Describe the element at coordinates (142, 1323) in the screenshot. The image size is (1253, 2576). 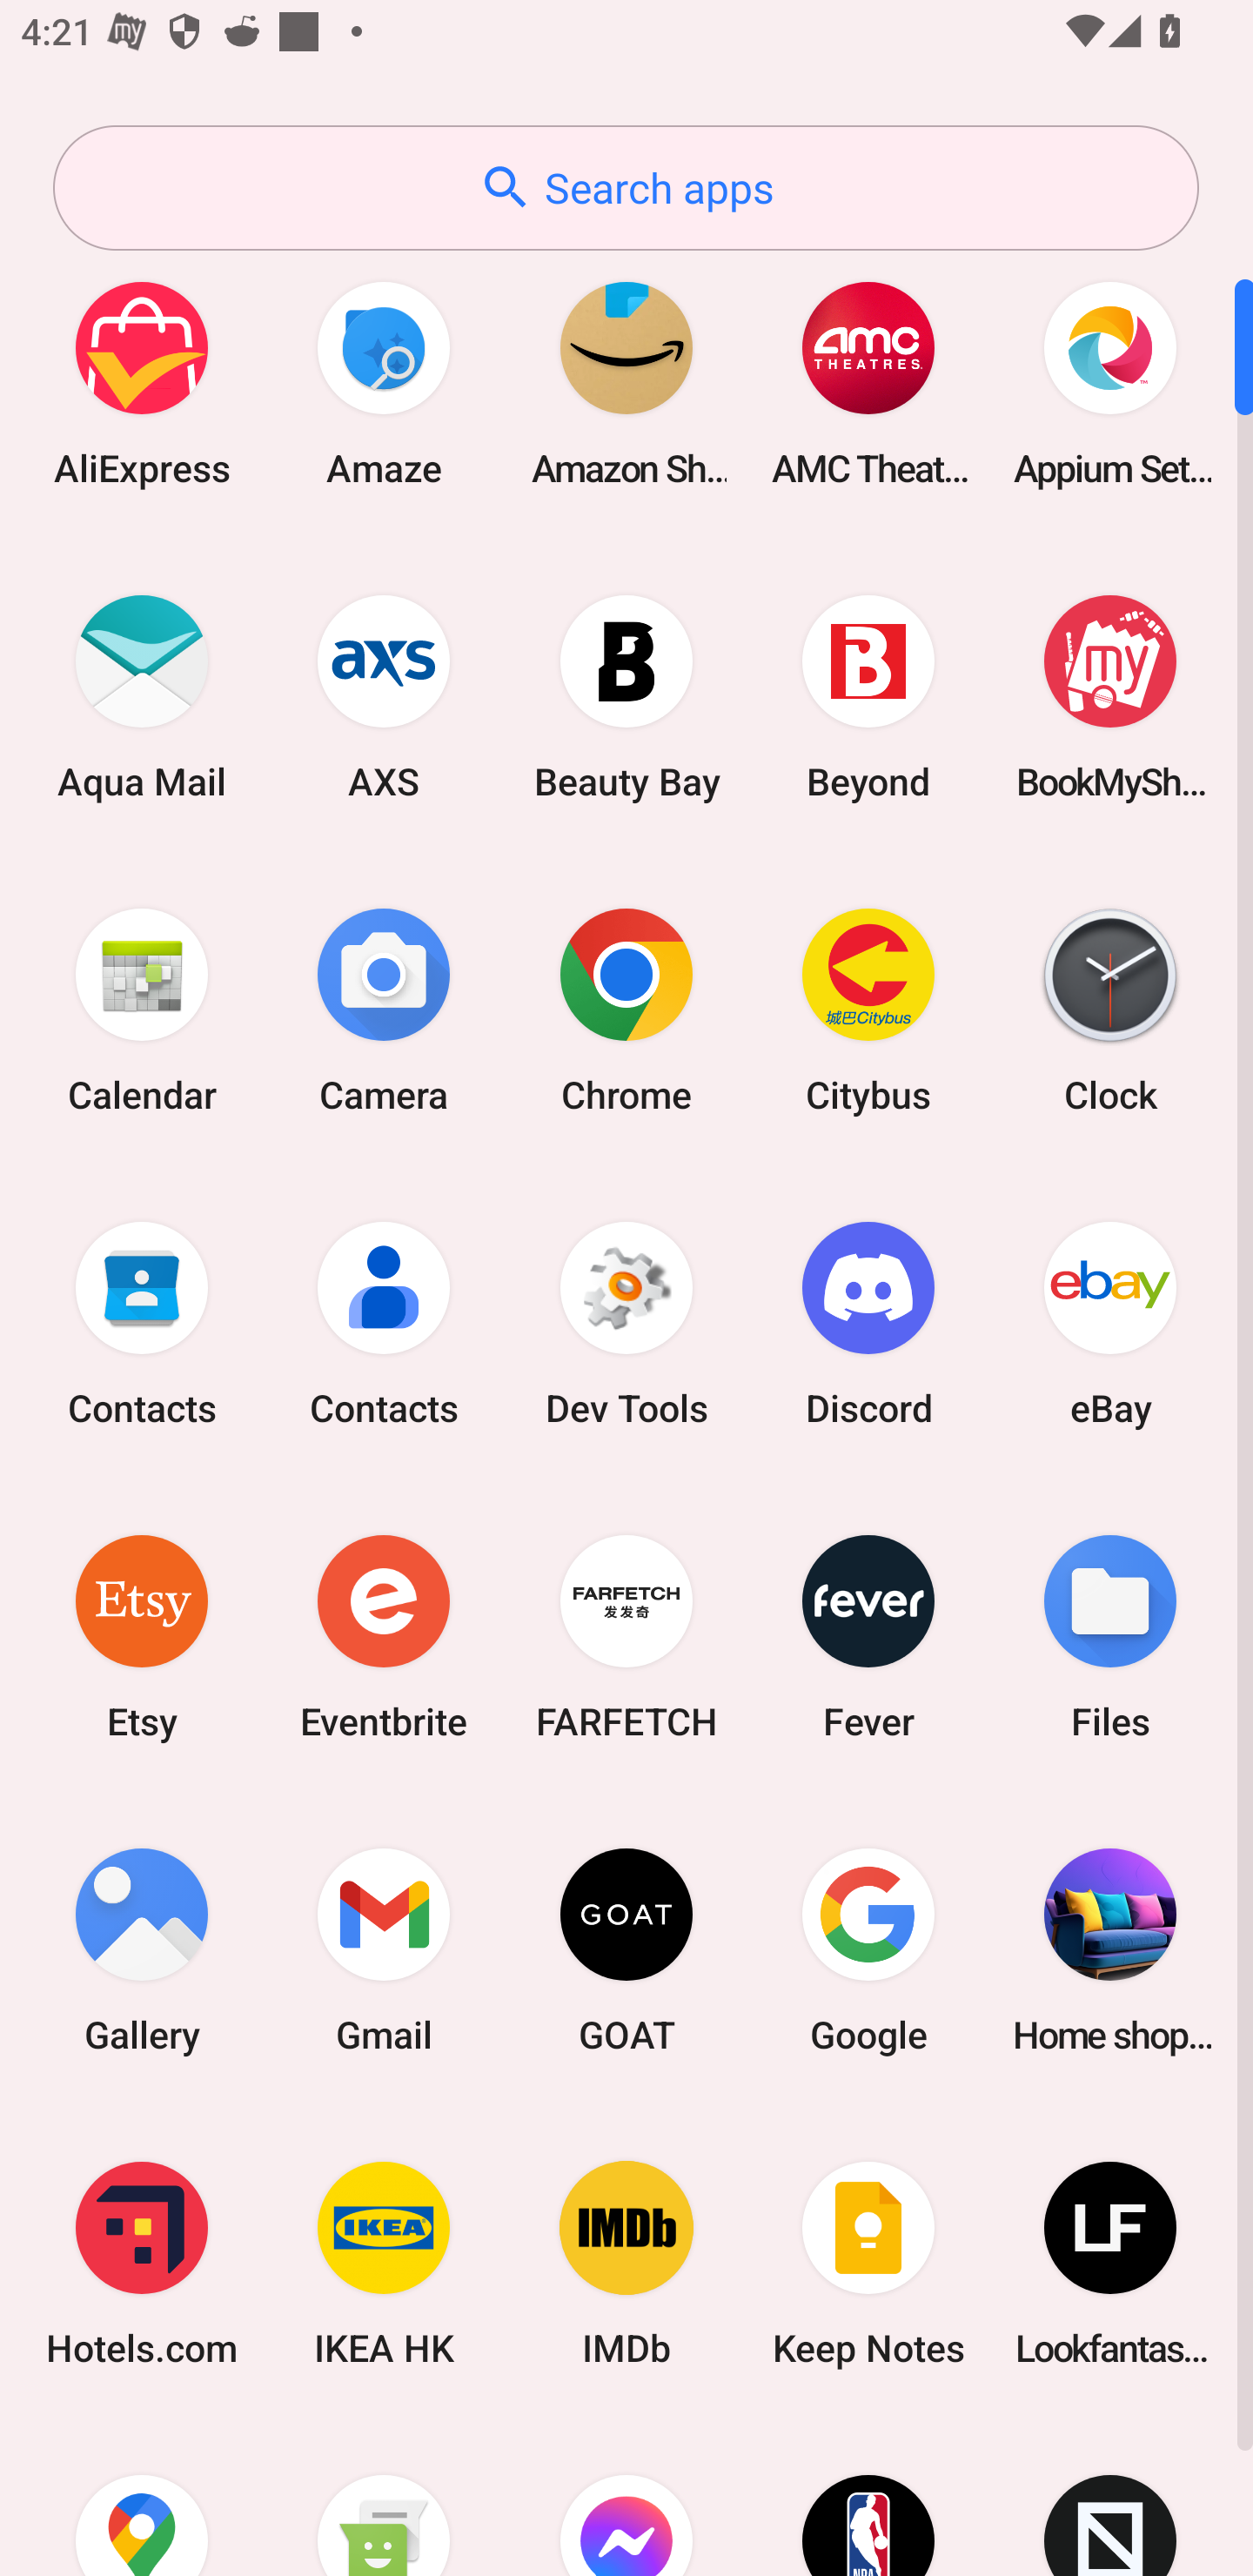
I see `Contacts` at that location.